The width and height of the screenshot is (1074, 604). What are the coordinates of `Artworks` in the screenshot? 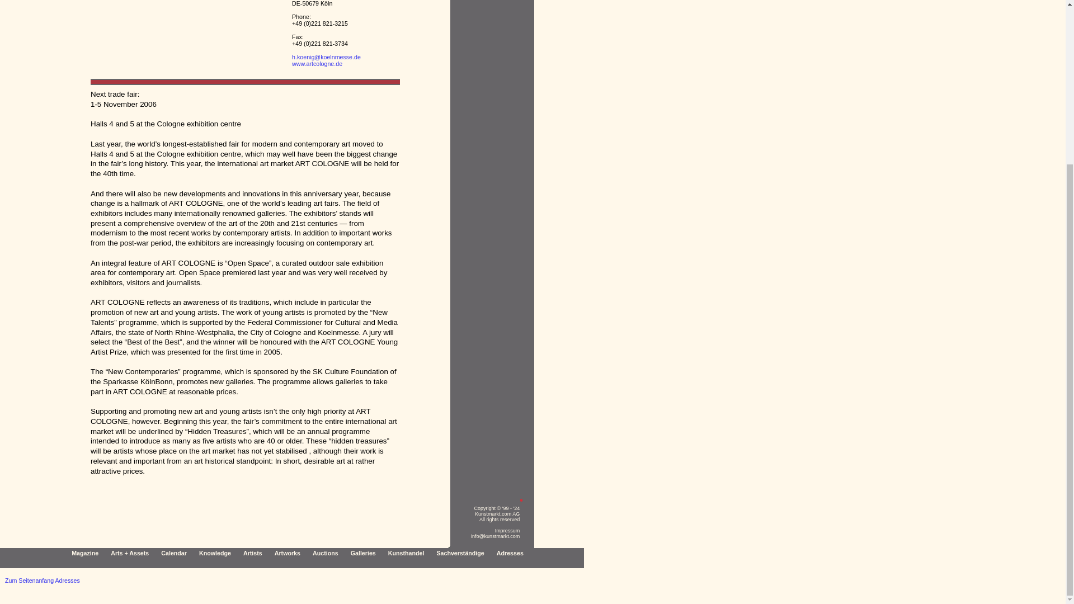 It's located at (288, 553).